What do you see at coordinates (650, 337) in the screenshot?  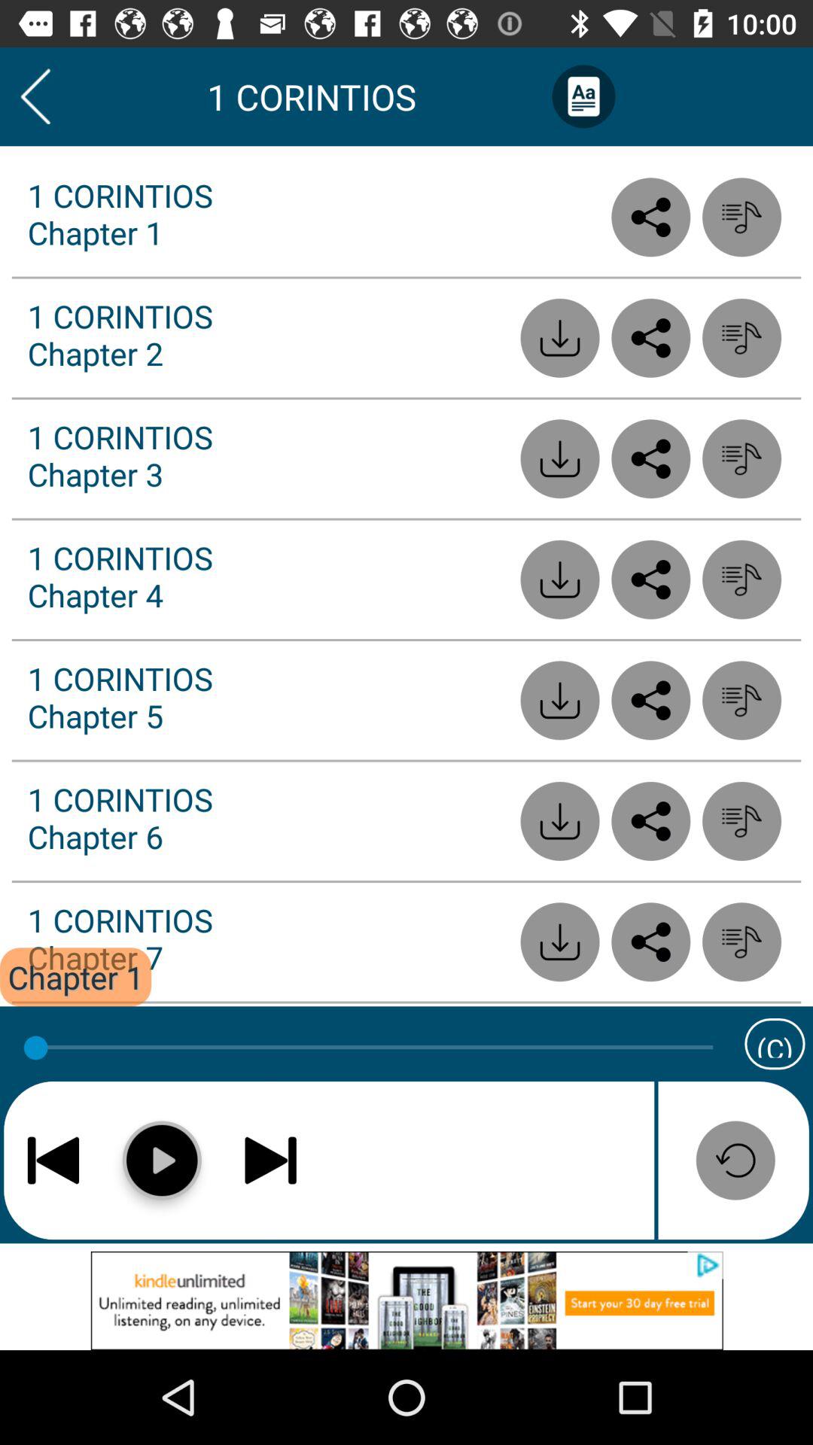 I see `read` at bounding box center [650, 337].